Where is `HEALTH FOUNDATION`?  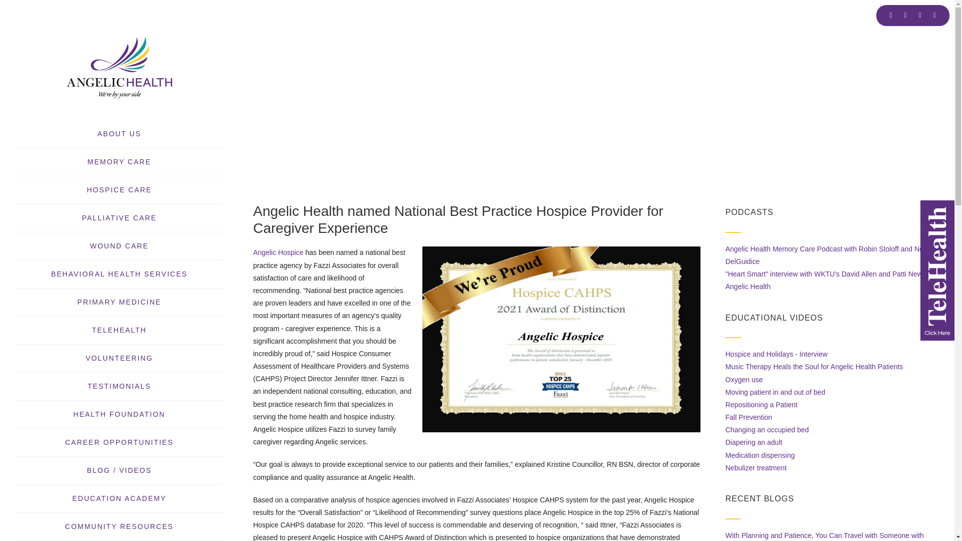 HEALTH FOUNDATION is located at coordinates (119, 414).